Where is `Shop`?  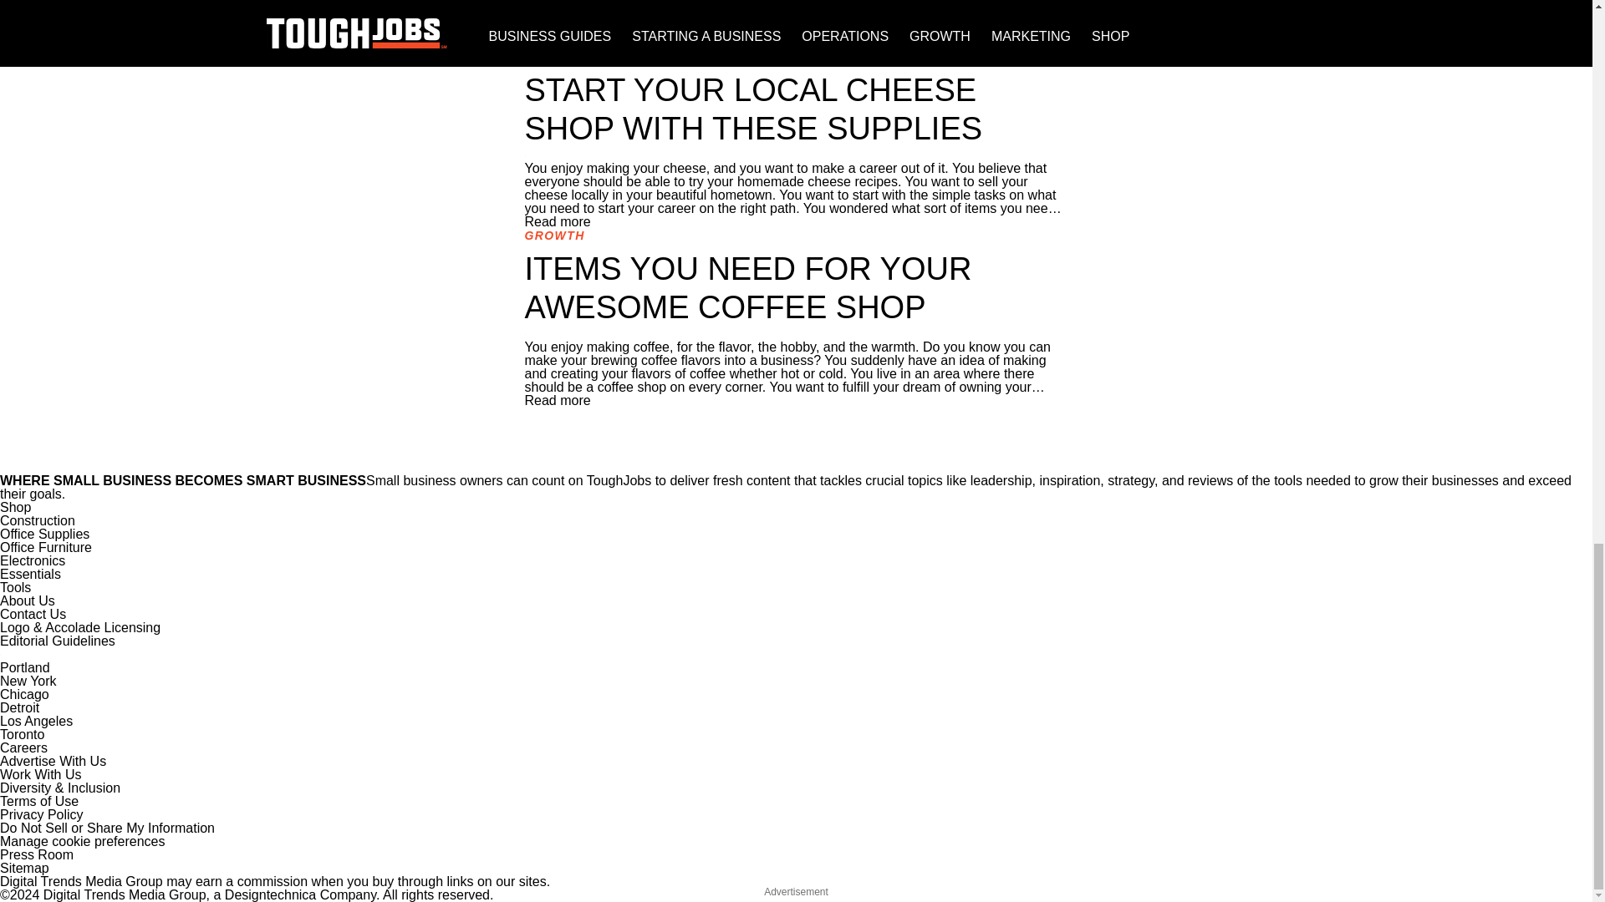 Shop is located at coordinates (15, 507).